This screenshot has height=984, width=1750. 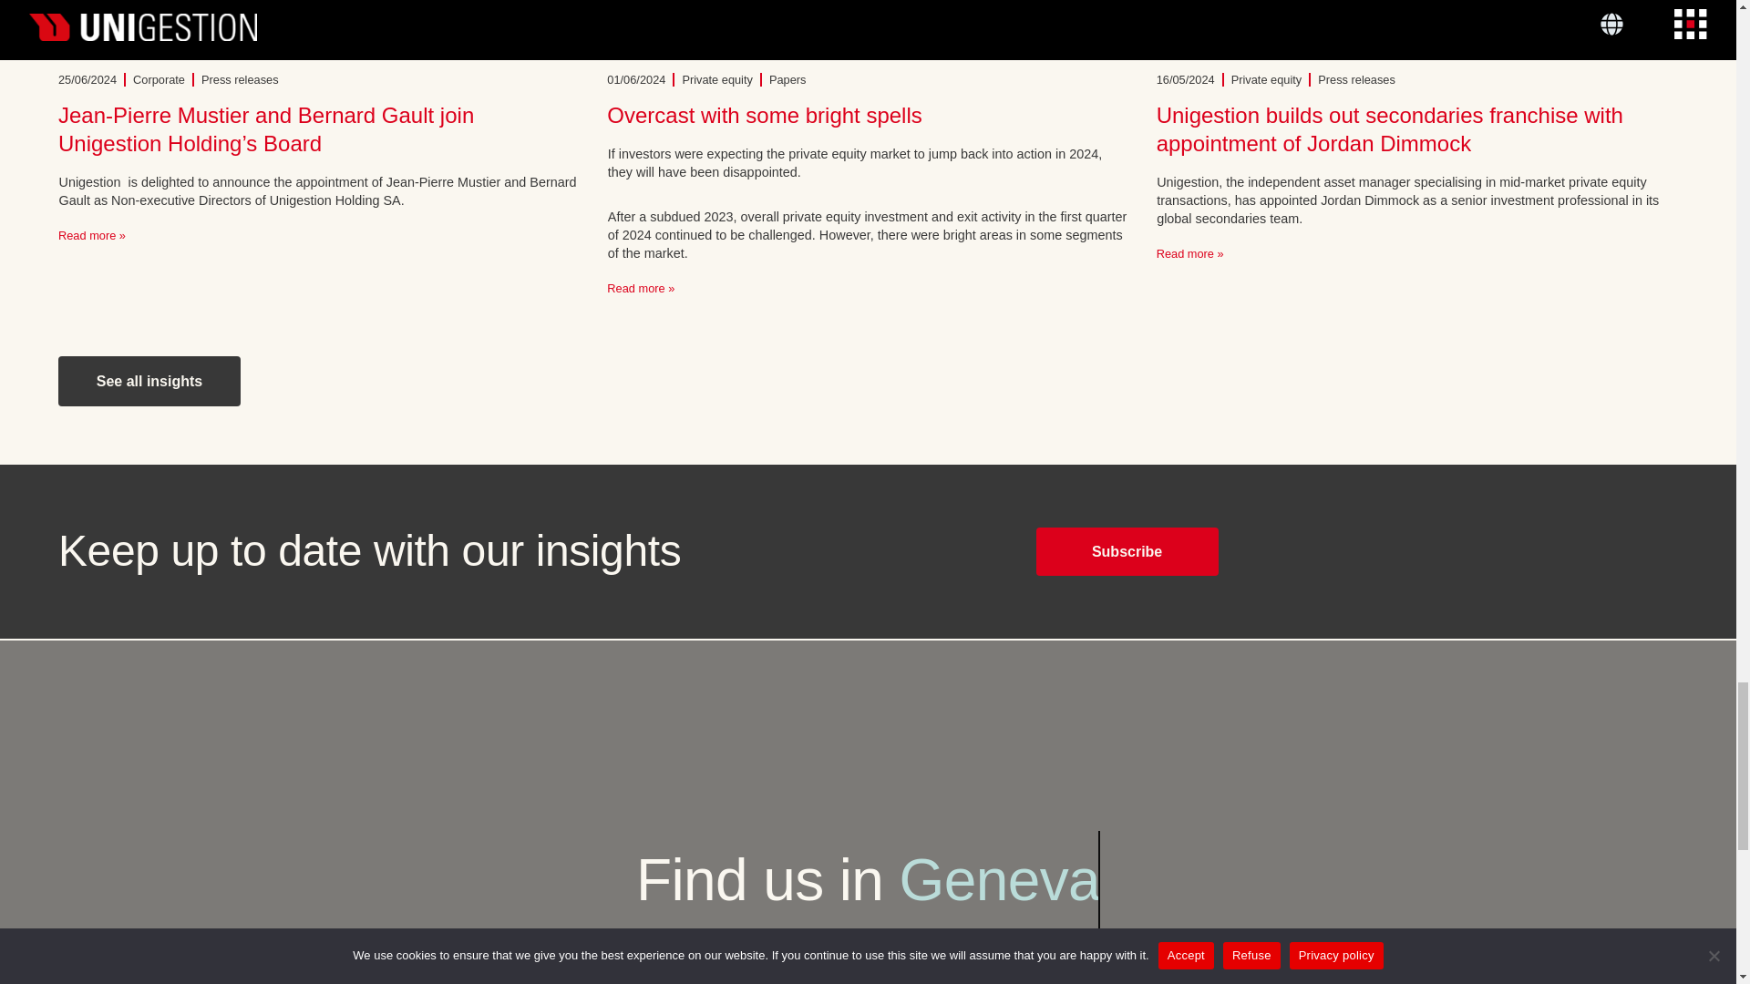 I want to click on Overcast with some bright spells, so click(x=764, y=115).